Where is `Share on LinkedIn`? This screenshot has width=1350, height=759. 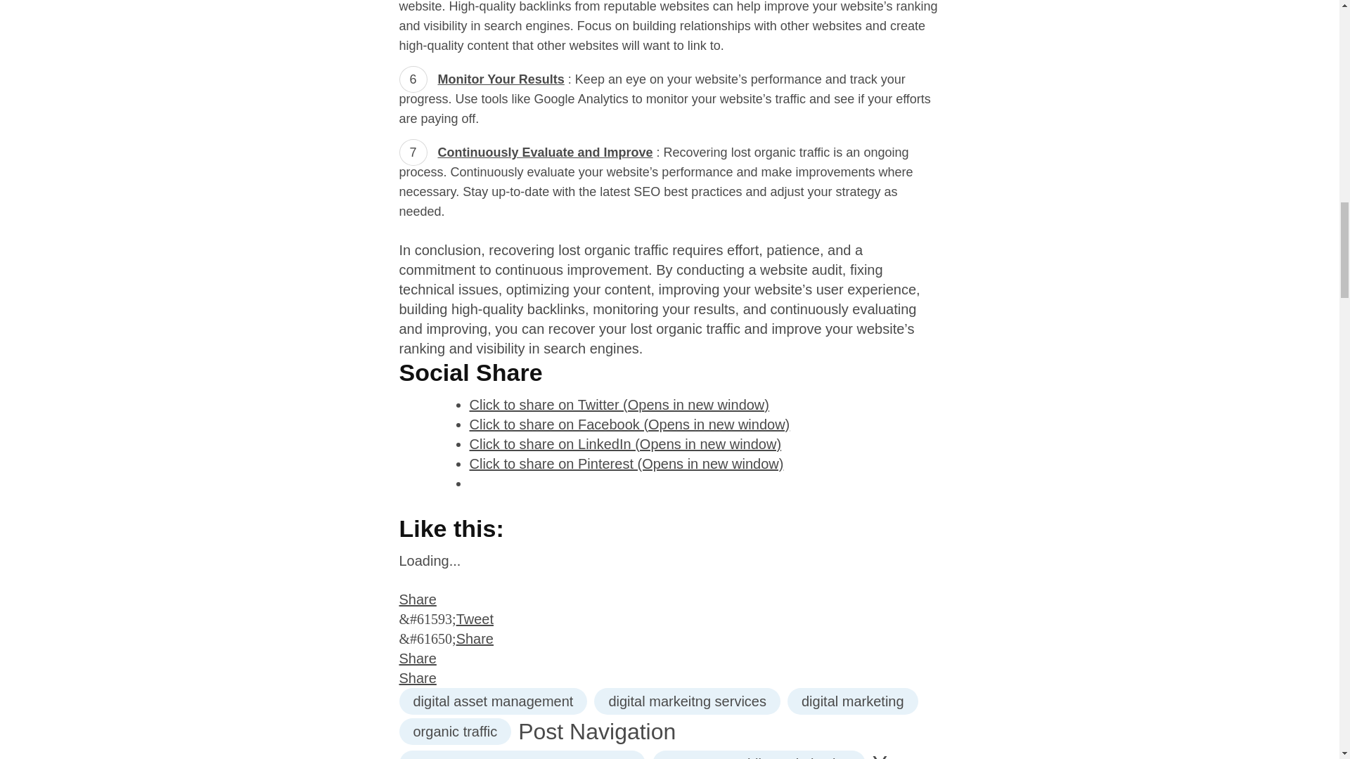 Share on LinkedIn is located at coordinates (670, 659).